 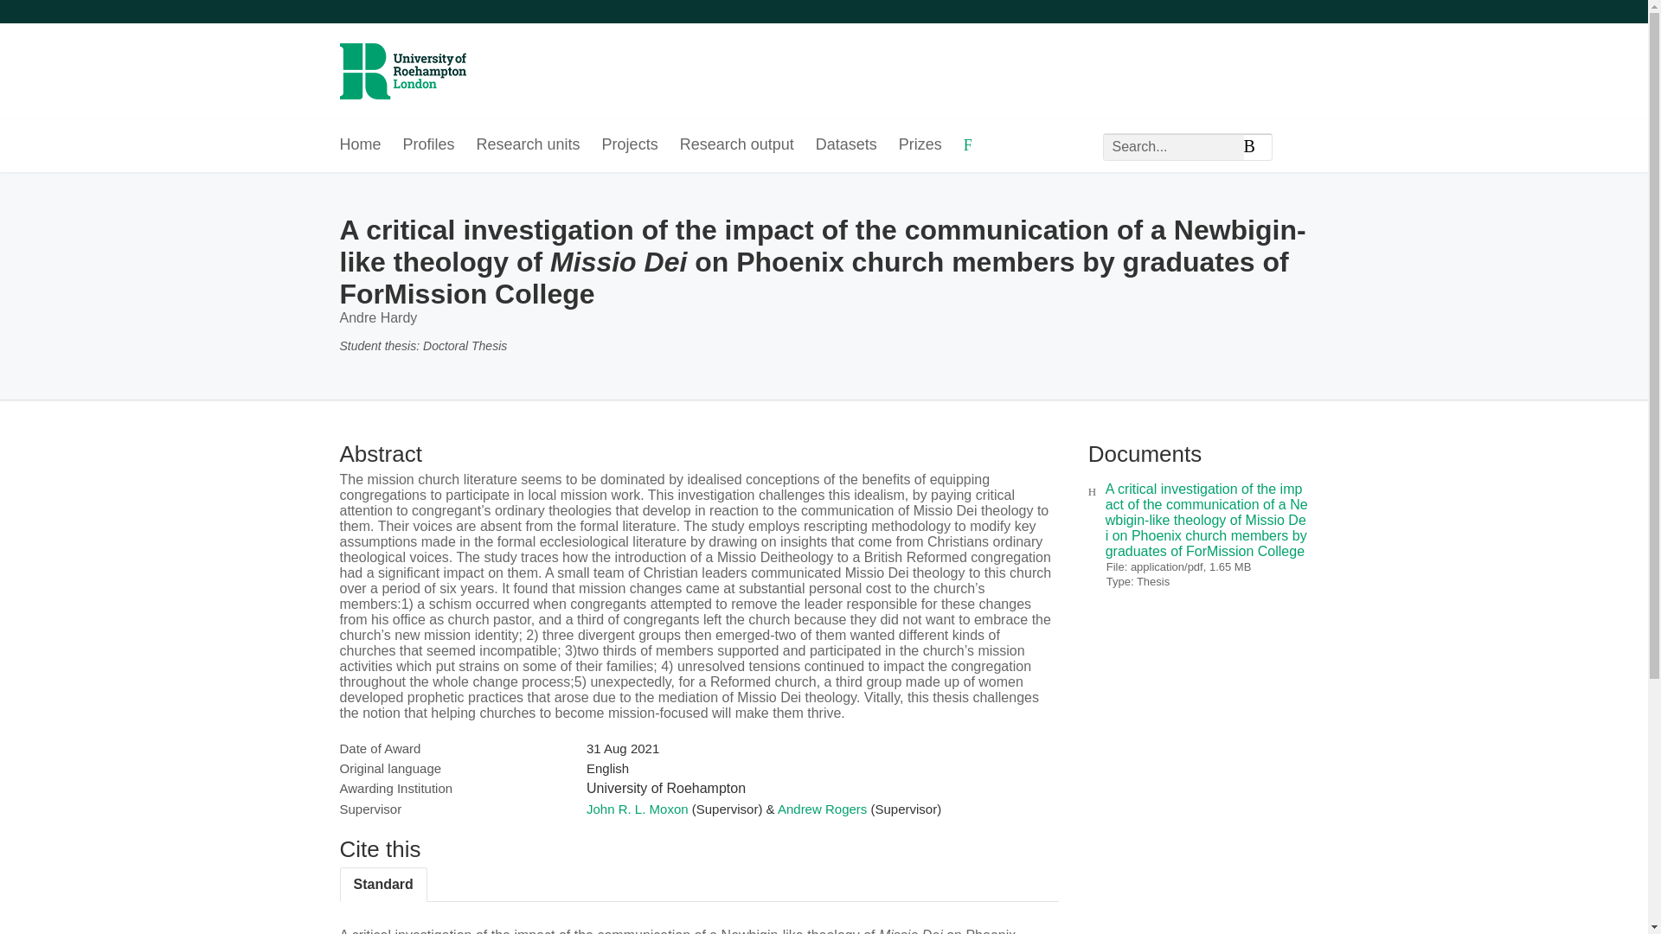 I want to click on Research units, so click(x=528, y=145).